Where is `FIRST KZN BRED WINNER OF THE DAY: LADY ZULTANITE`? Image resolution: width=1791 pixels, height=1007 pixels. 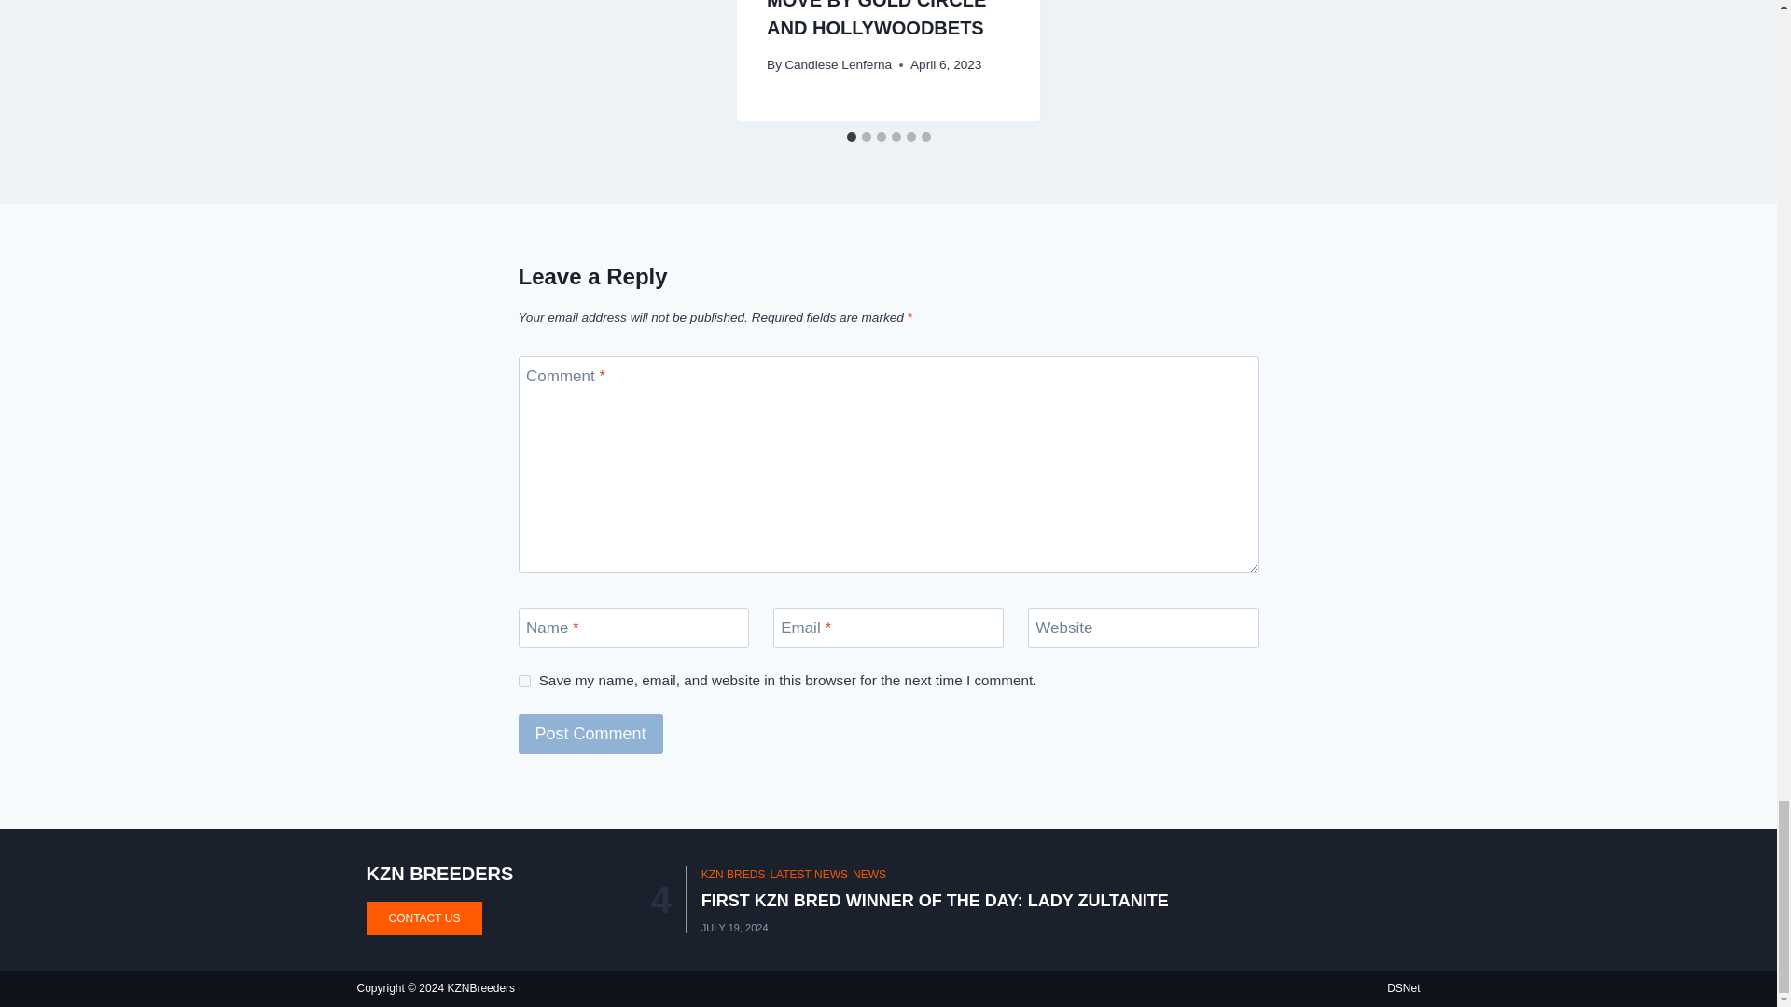 FIRST KZN BRED WINNER OF THE DAY: LADY ZULTANITE is located at coordinates (935, 901).